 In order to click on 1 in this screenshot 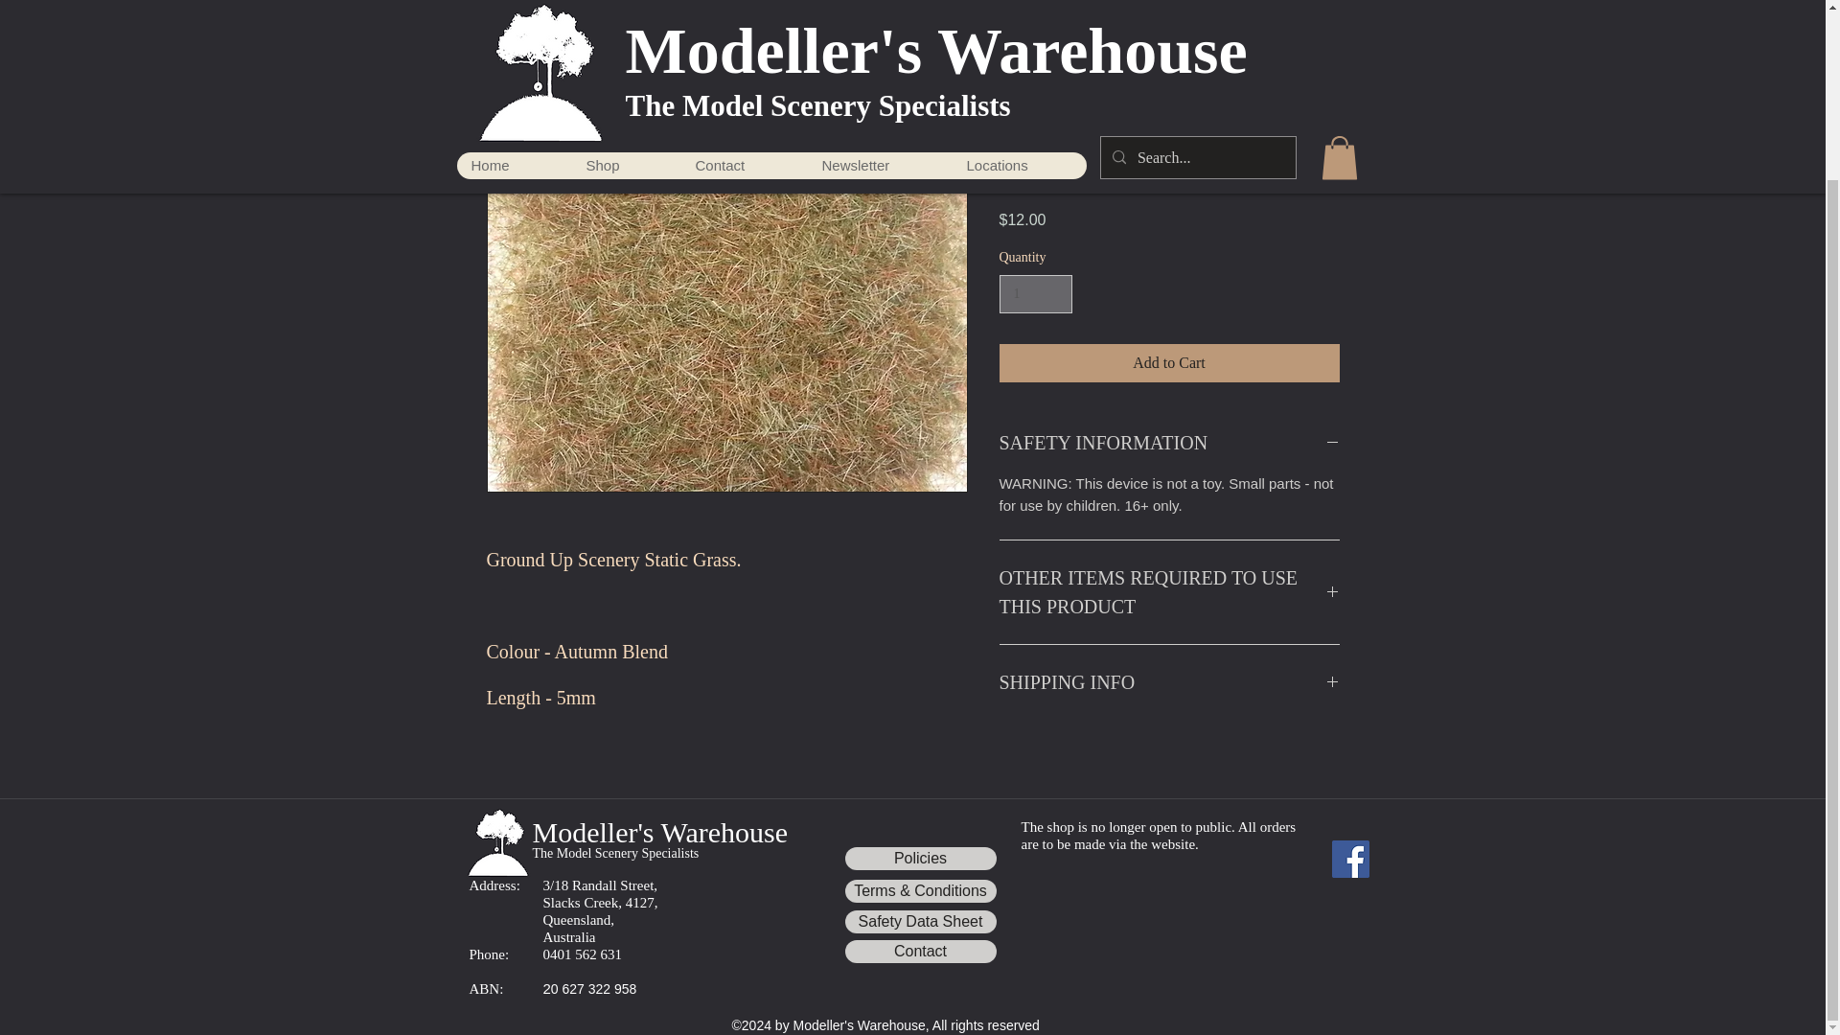, I will do `click(1035, 295)`.